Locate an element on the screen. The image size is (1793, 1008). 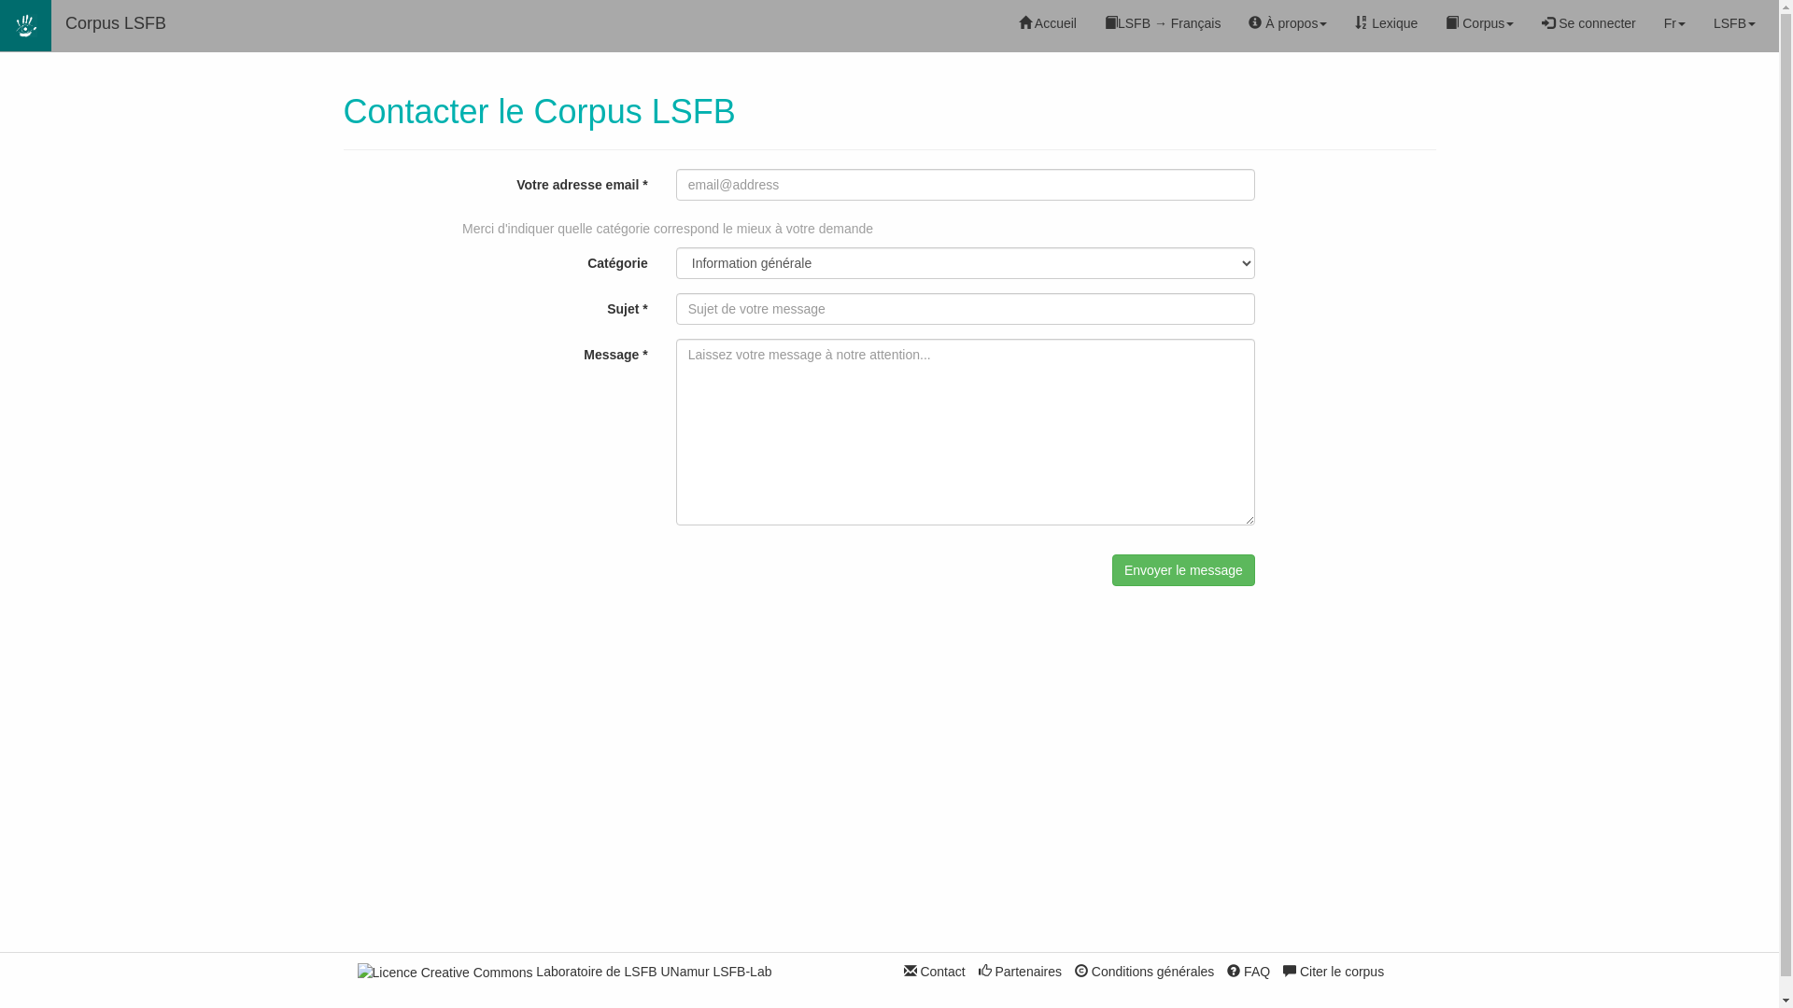
Fr is located at coordinates (1675, 23).